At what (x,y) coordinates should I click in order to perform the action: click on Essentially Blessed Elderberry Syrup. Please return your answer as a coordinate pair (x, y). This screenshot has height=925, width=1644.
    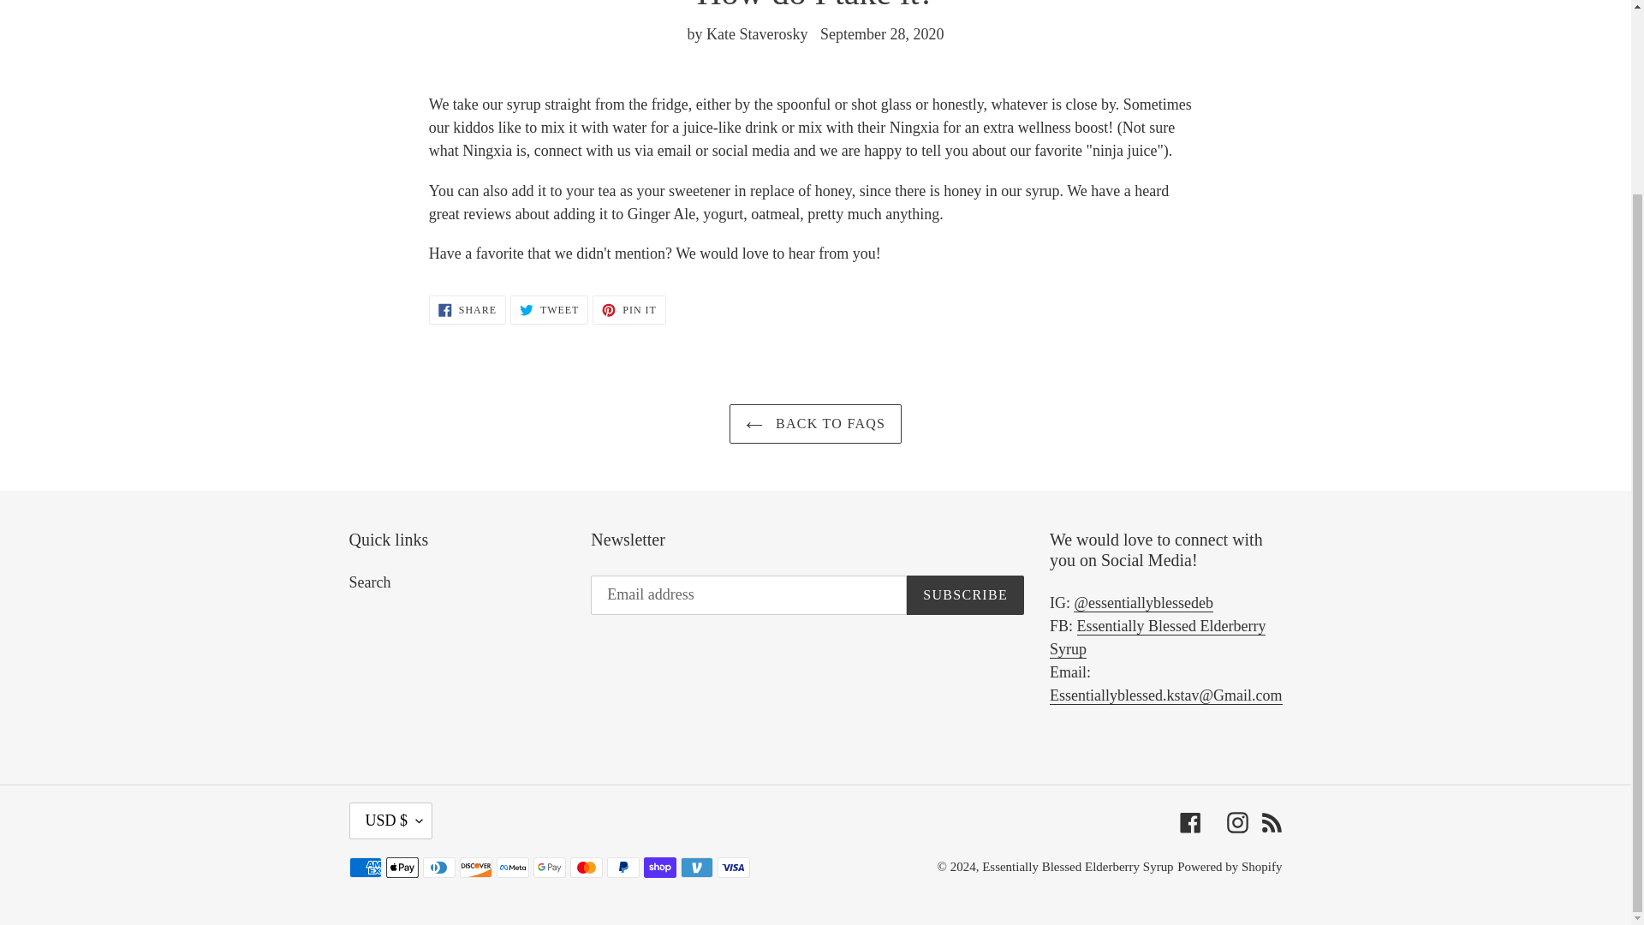
    Looking at the image, I should click on (1077, 867).